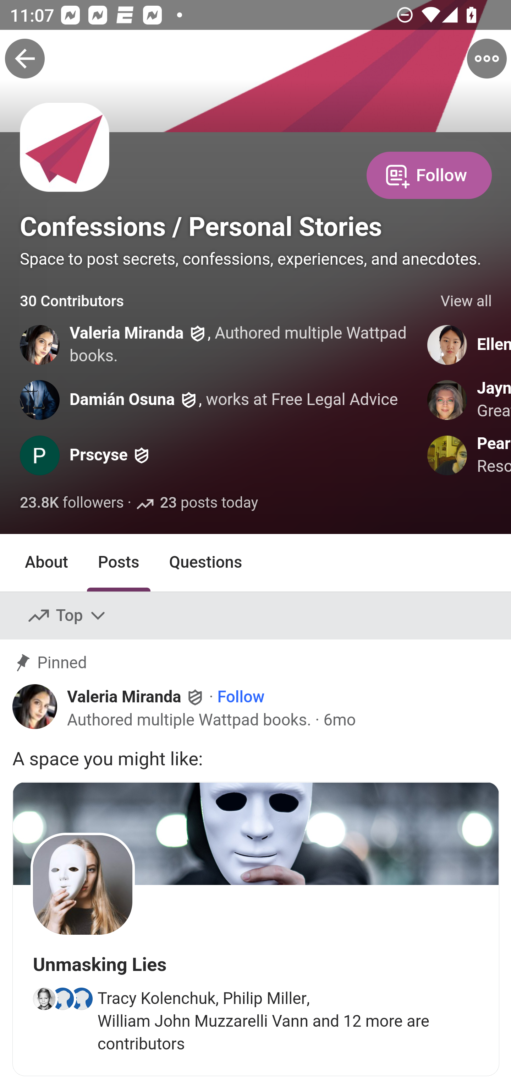 This screenshot has height=1080, width=511. What do you see at coordinates (206, 562) in the screenshot?
I see `Questions` at bounding box center [206, 562].